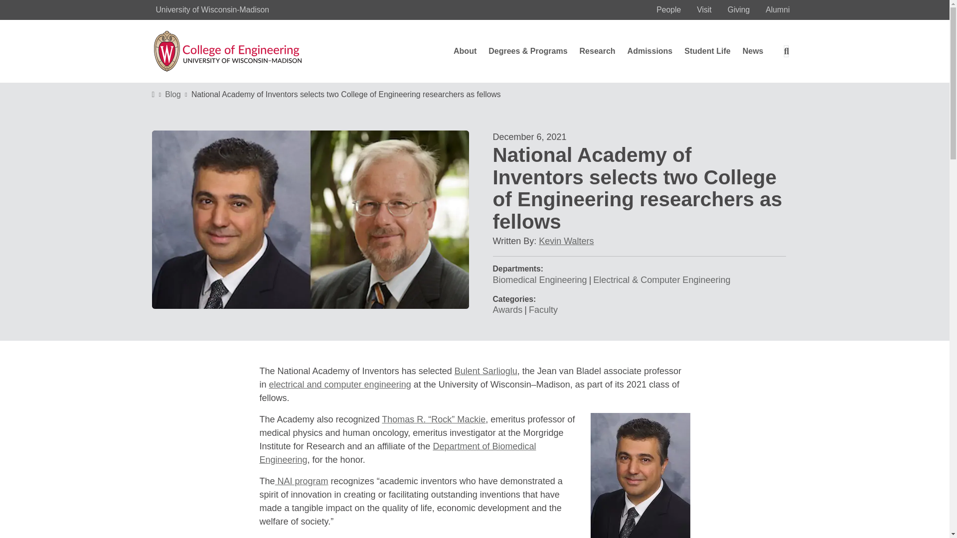  Describe the element at coordinates (566, 241) in the screenshot. I see `Email Kevin Walters` at that location.